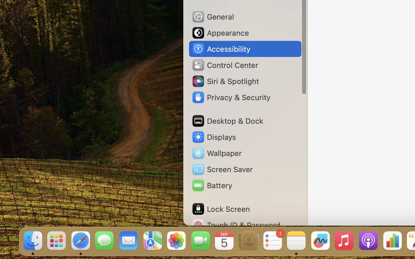 The width and height of the screenshot is (415, 259). I want to click on Desktop & Dock, so click(227, 121).